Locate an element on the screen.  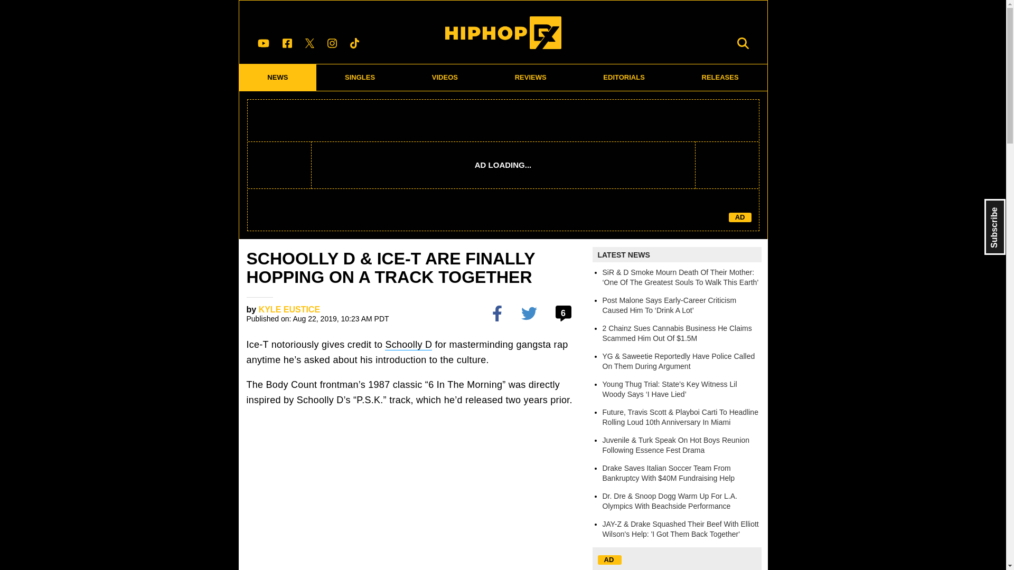
RELEASES is located at coordinates (720, 77).